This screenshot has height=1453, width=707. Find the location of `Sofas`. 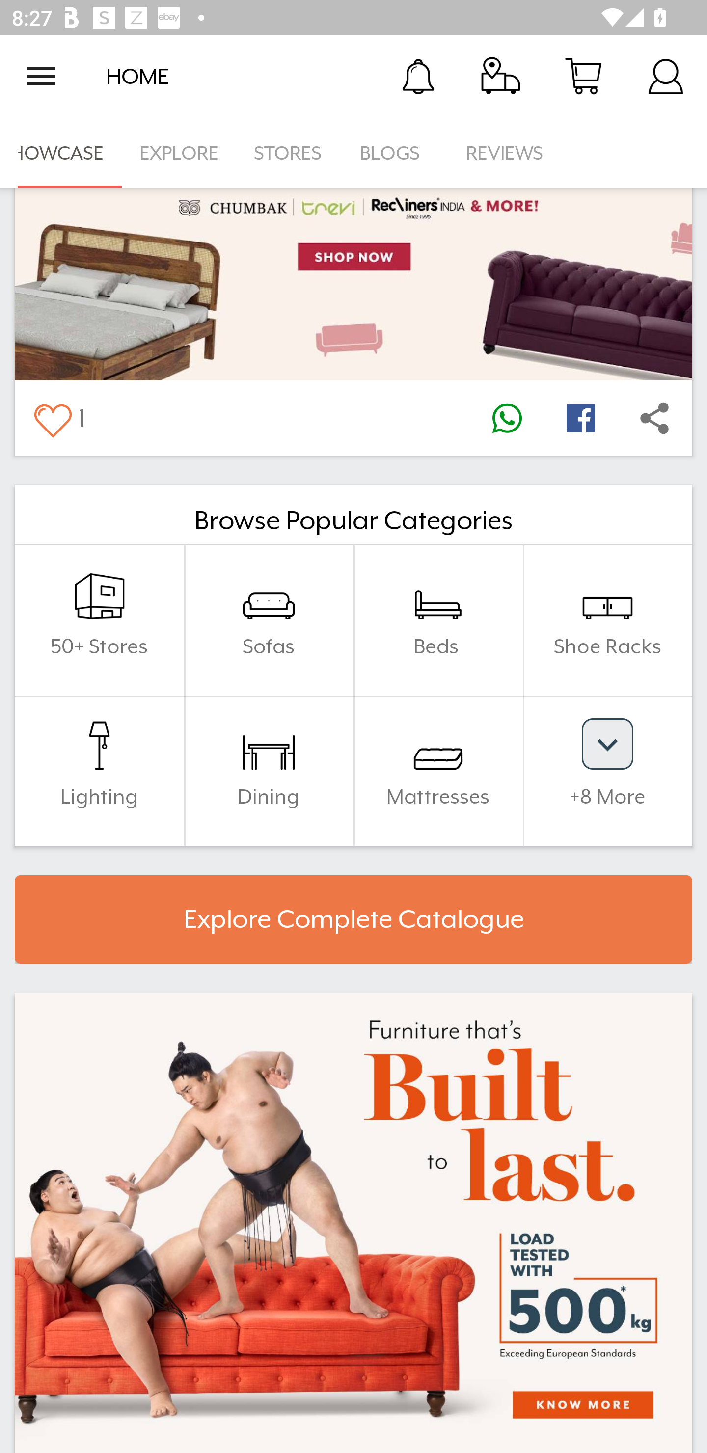

Sofas is located at coordinates (269, 620).